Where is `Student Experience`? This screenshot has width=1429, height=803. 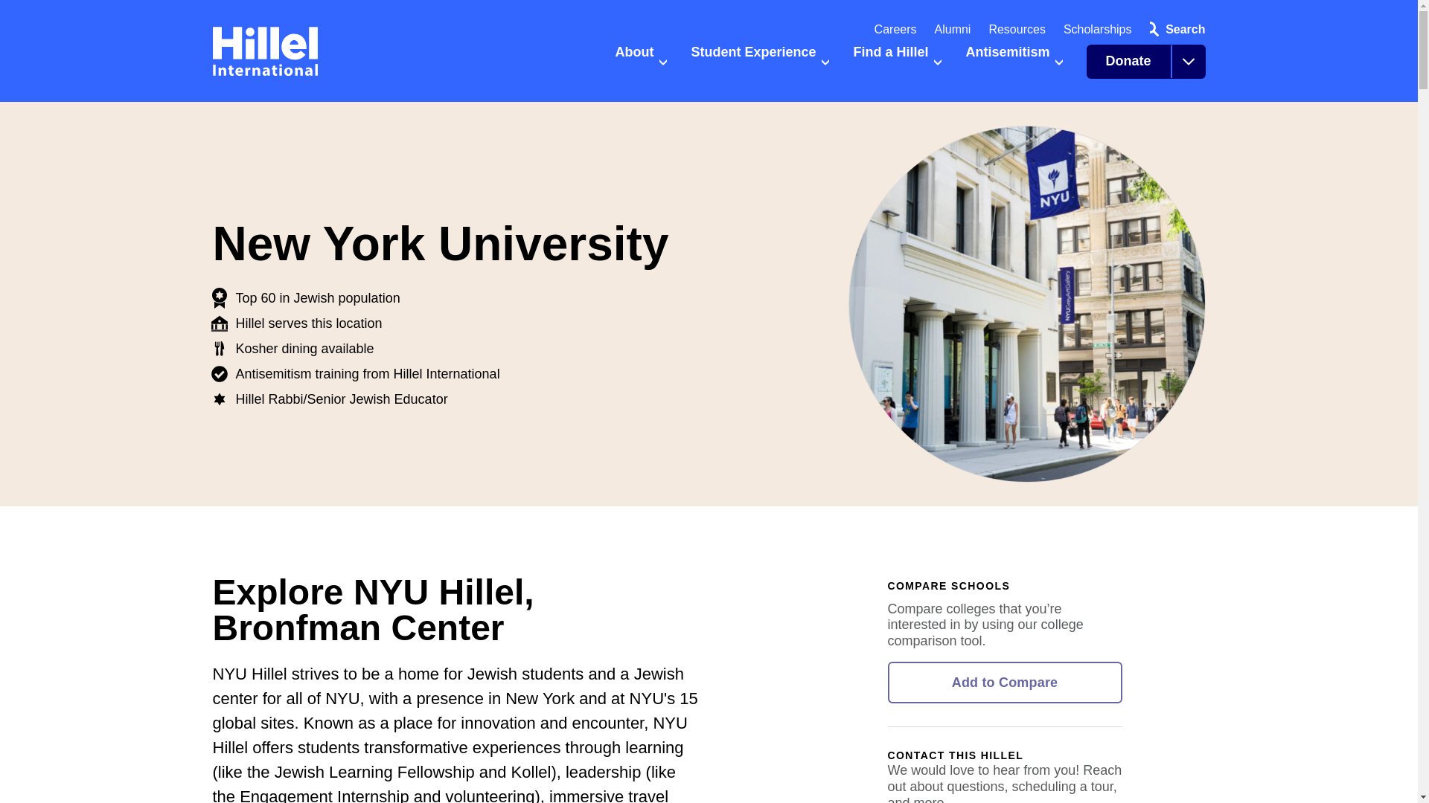
Student Experience is located at coordinates (759, 68).